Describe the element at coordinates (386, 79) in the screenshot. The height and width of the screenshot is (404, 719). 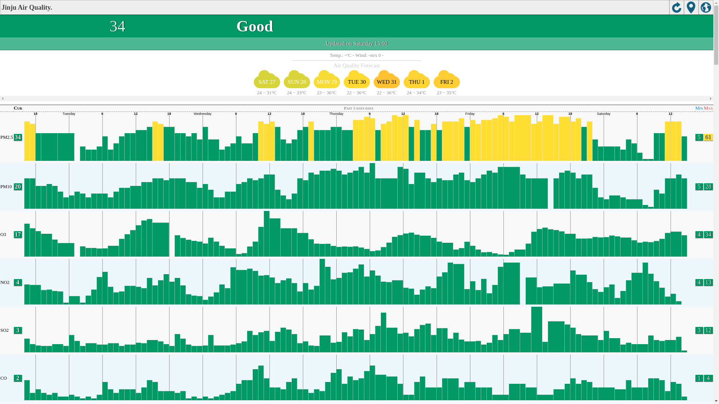
I see `WED 31` at that location.